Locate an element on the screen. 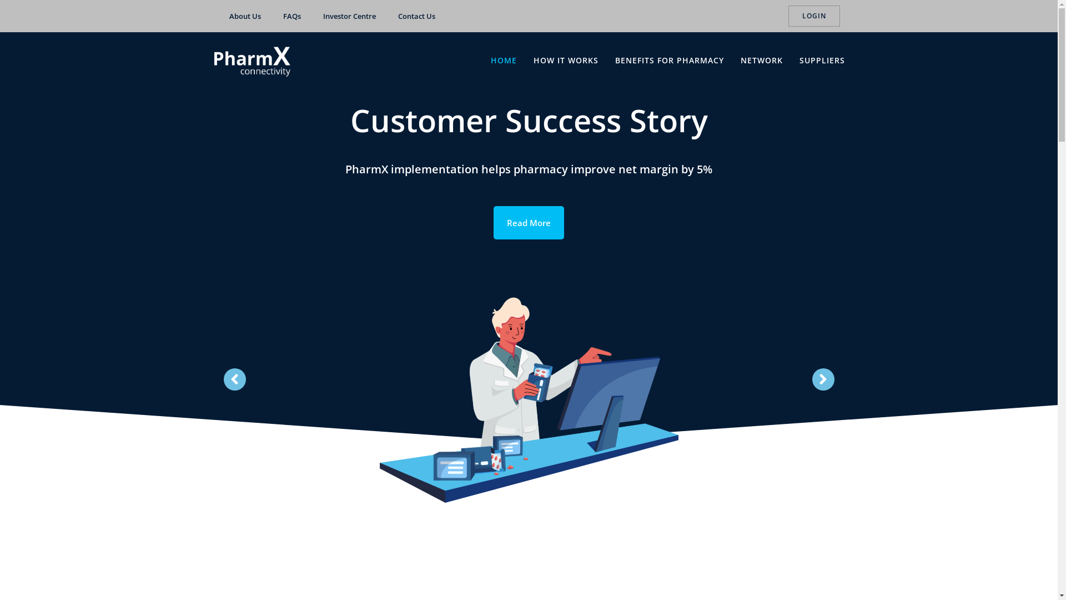 The height and width of the screenshot is (600, 1066). HOME is located at coordinates (504, 60).